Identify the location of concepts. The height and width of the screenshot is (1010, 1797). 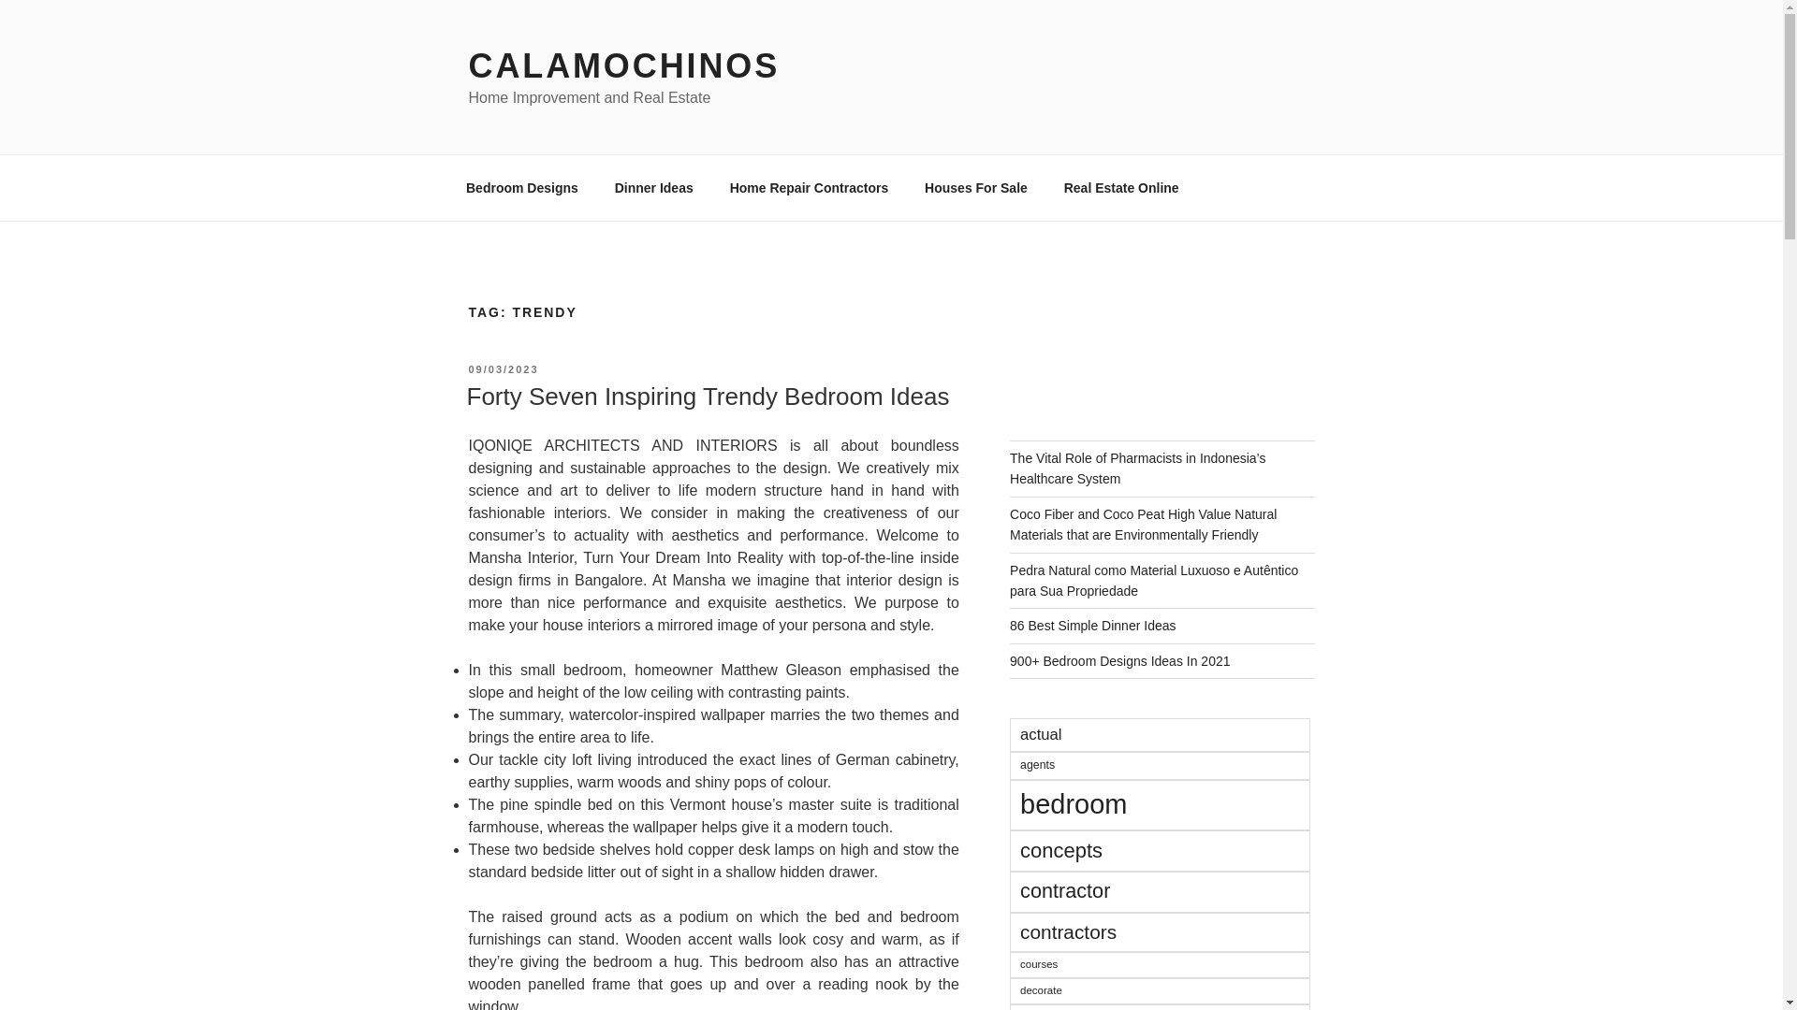
(1160, 851).